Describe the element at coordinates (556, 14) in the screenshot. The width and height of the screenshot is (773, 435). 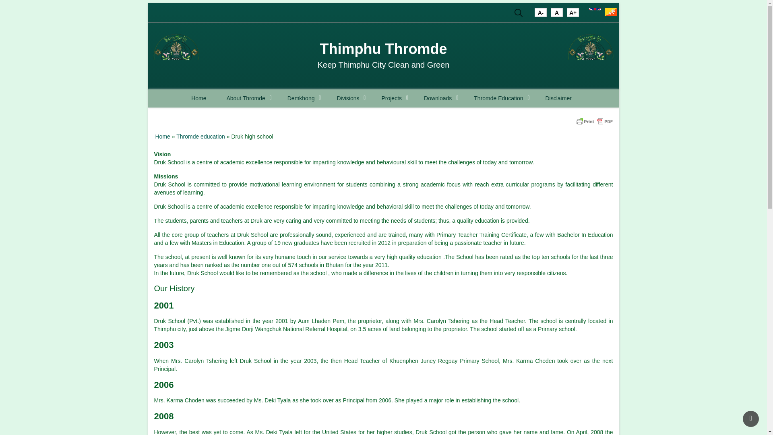
I see `A` at that location.